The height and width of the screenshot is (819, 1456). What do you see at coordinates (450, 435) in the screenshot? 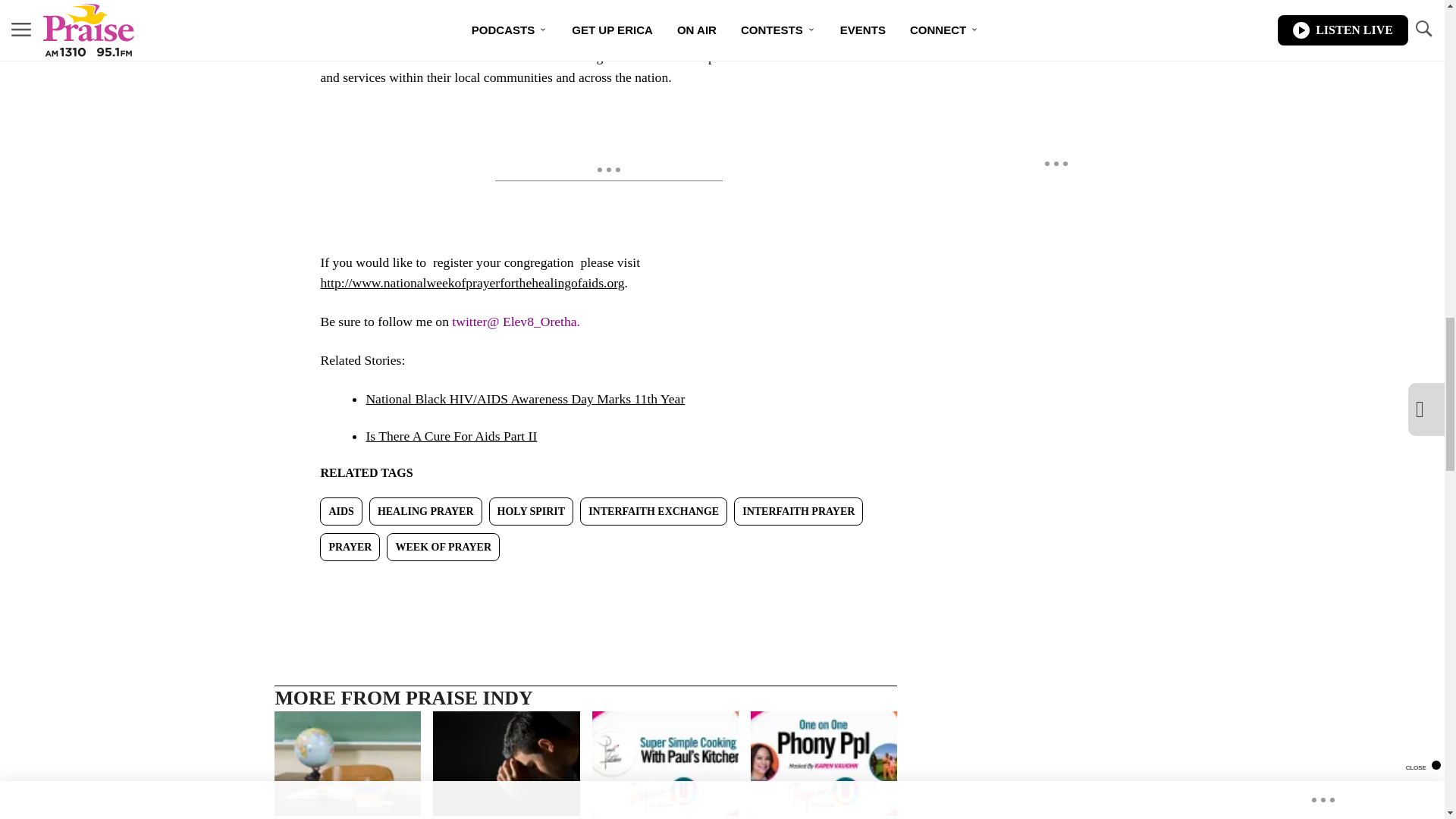
I see `Is There A Cure For Aids Part II` at bounding box center [450, 435].